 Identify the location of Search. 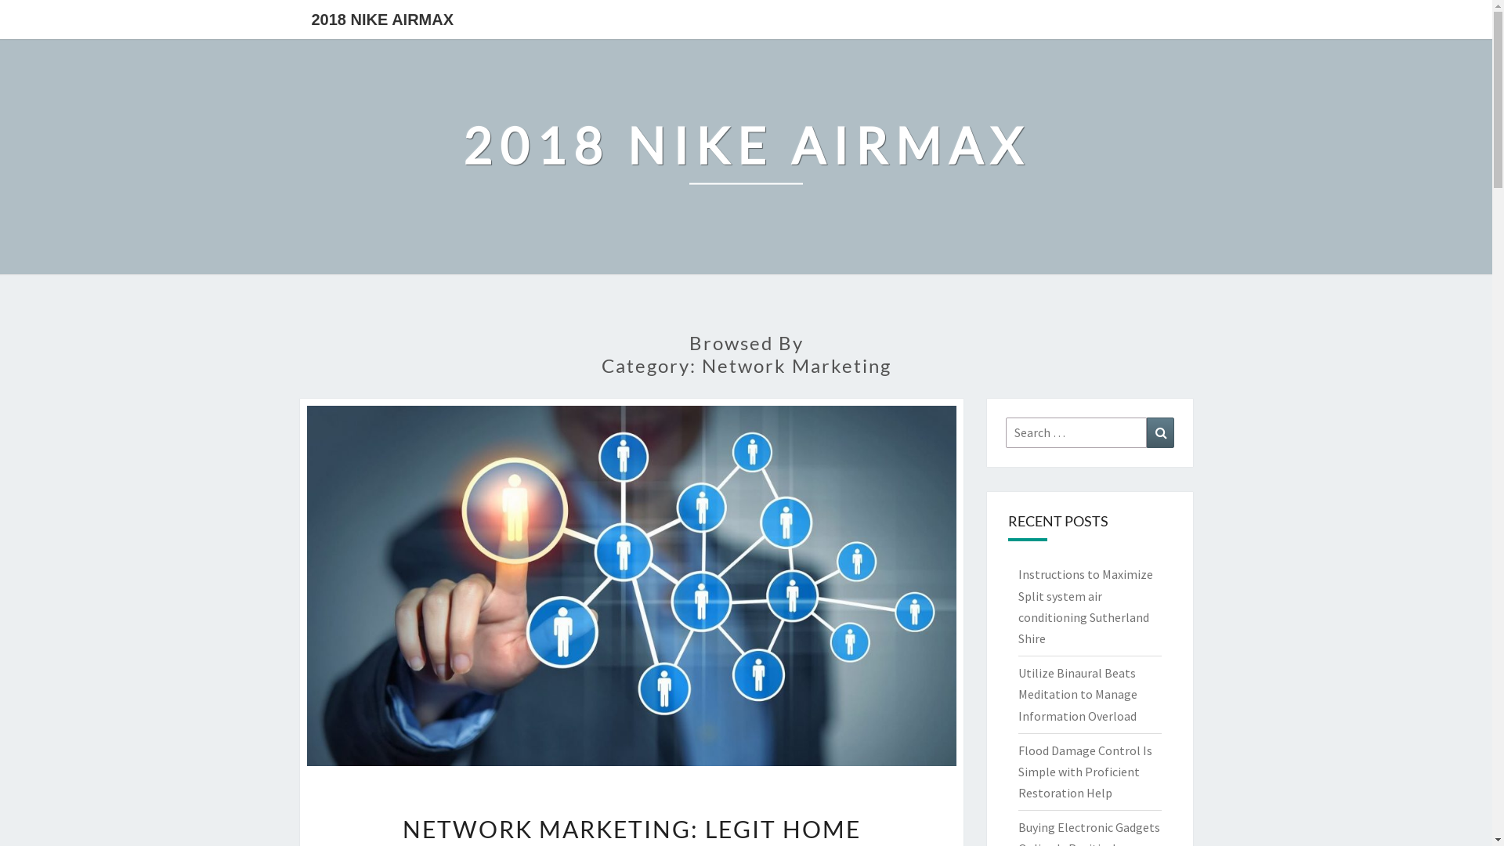
(1161, 432).